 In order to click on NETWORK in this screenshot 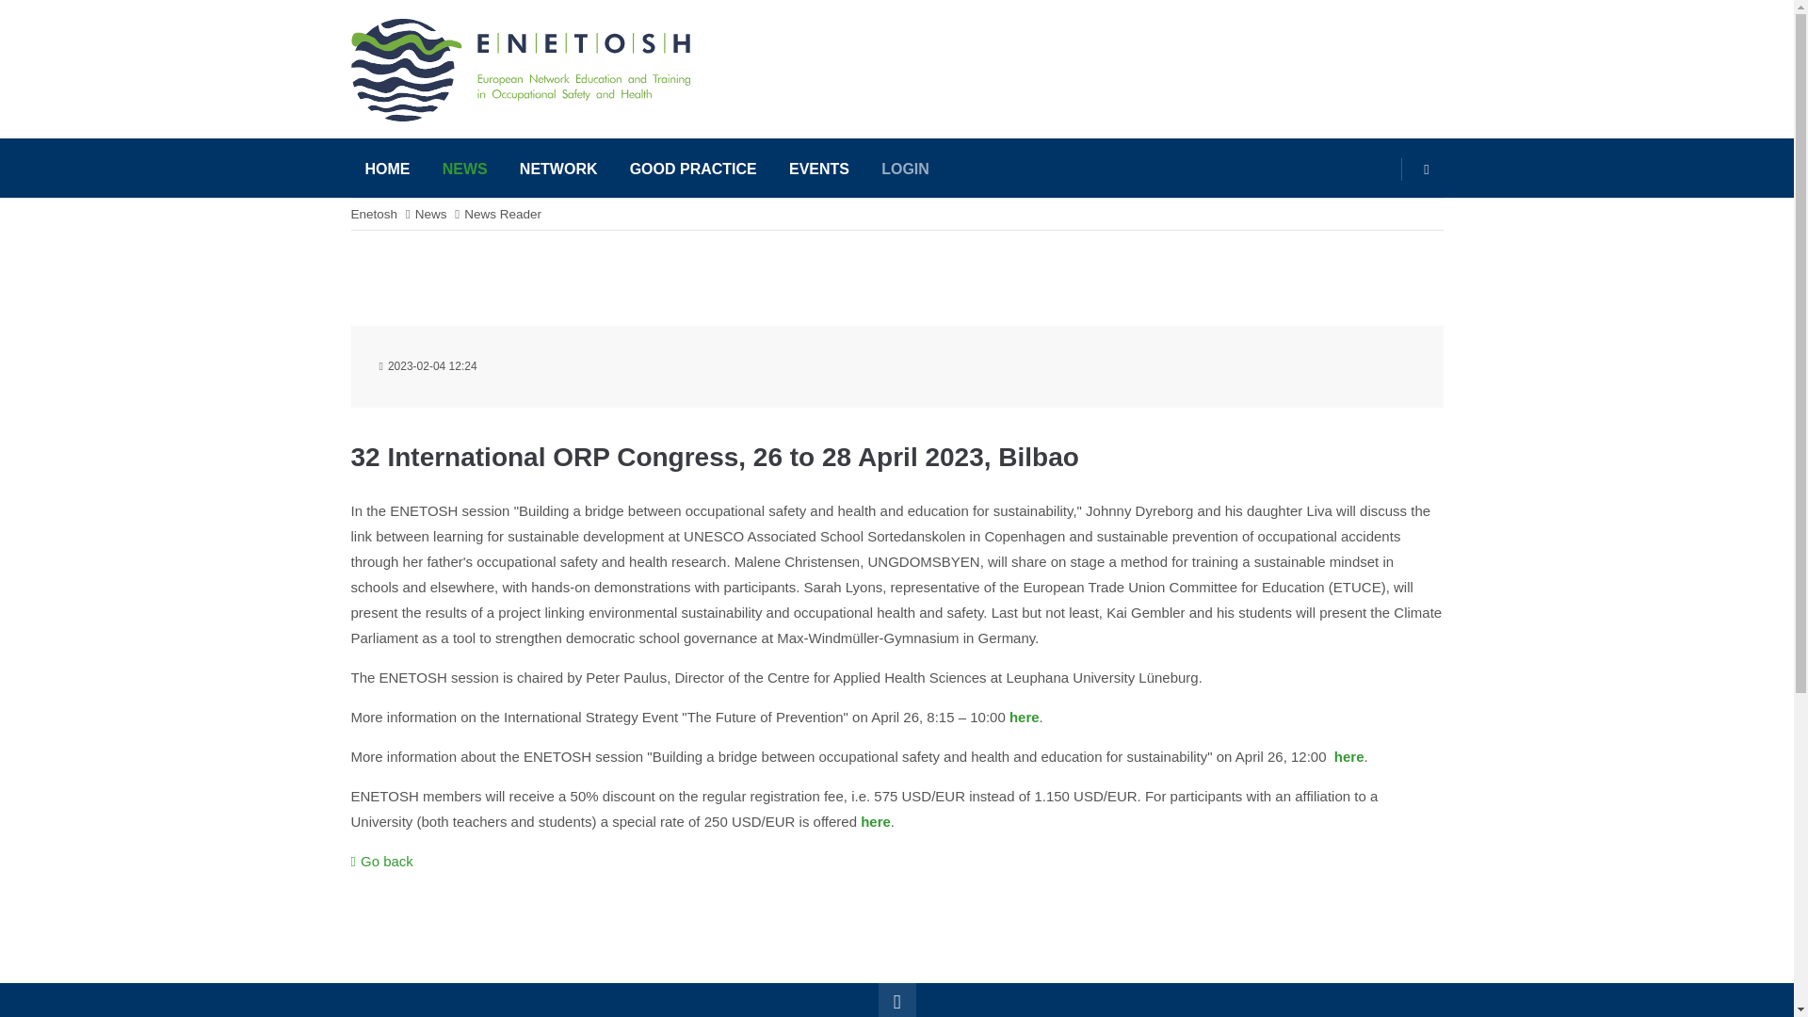, I will do `click(559, 169)`.